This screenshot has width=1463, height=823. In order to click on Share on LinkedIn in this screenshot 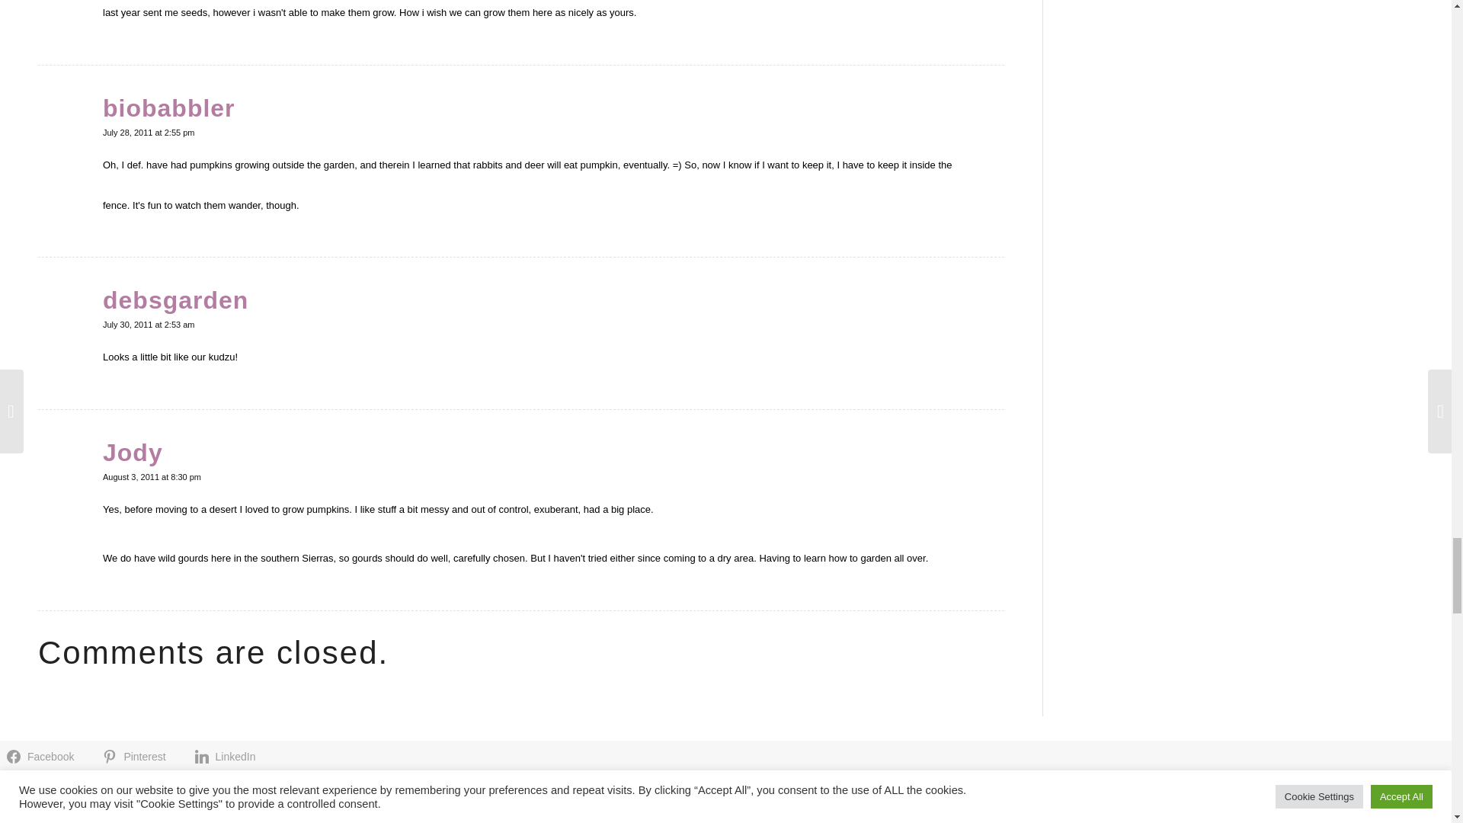, I will do `click(228, 756)`.